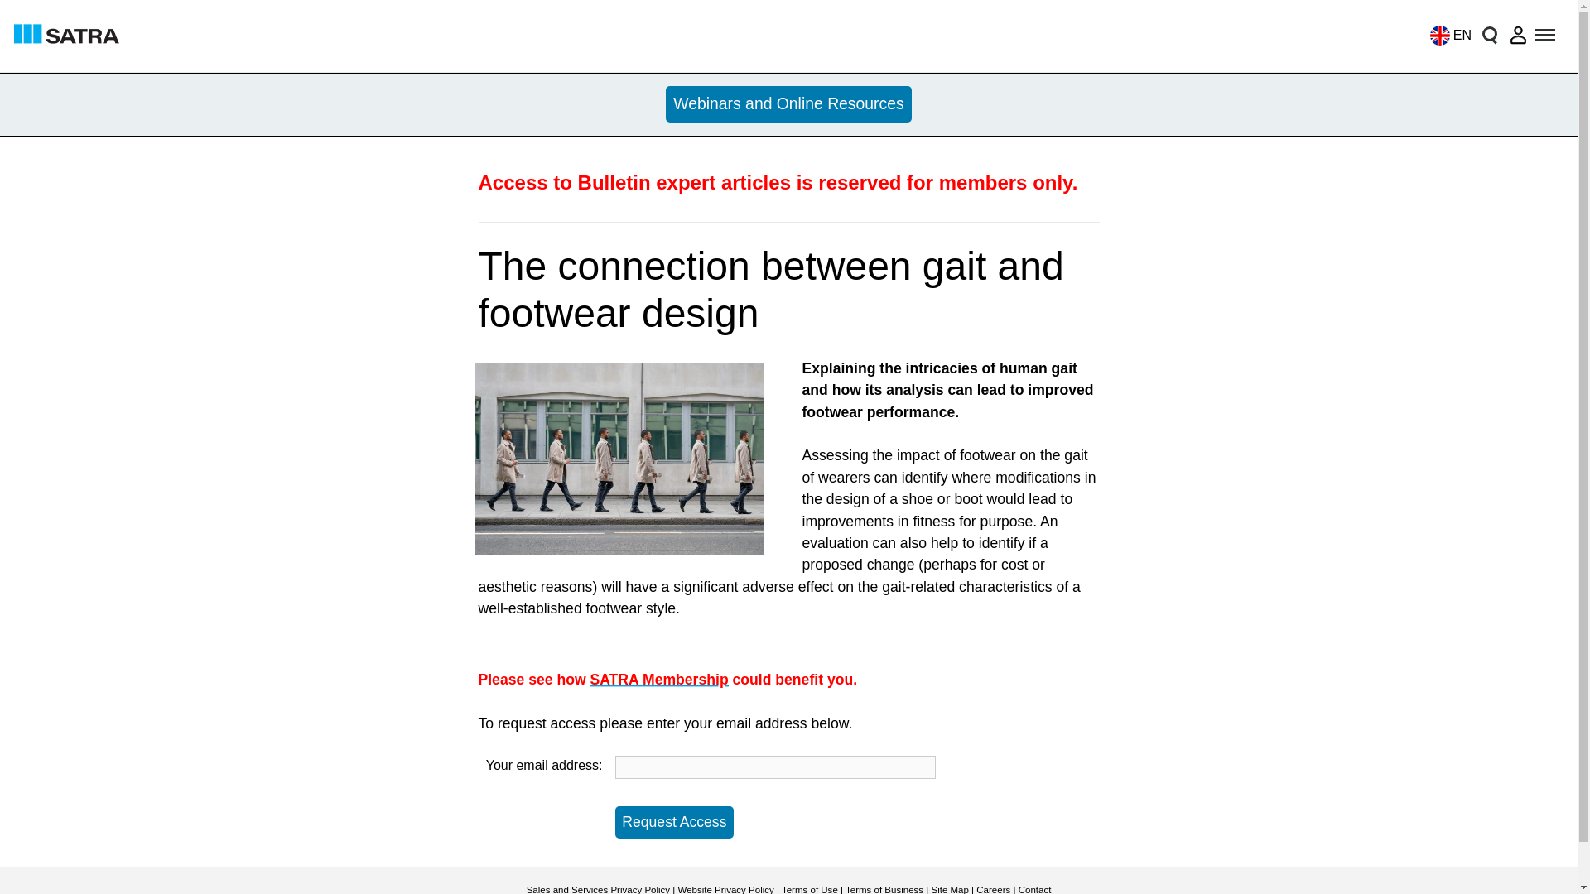  I want to click on Change language, so click(1446, 35).